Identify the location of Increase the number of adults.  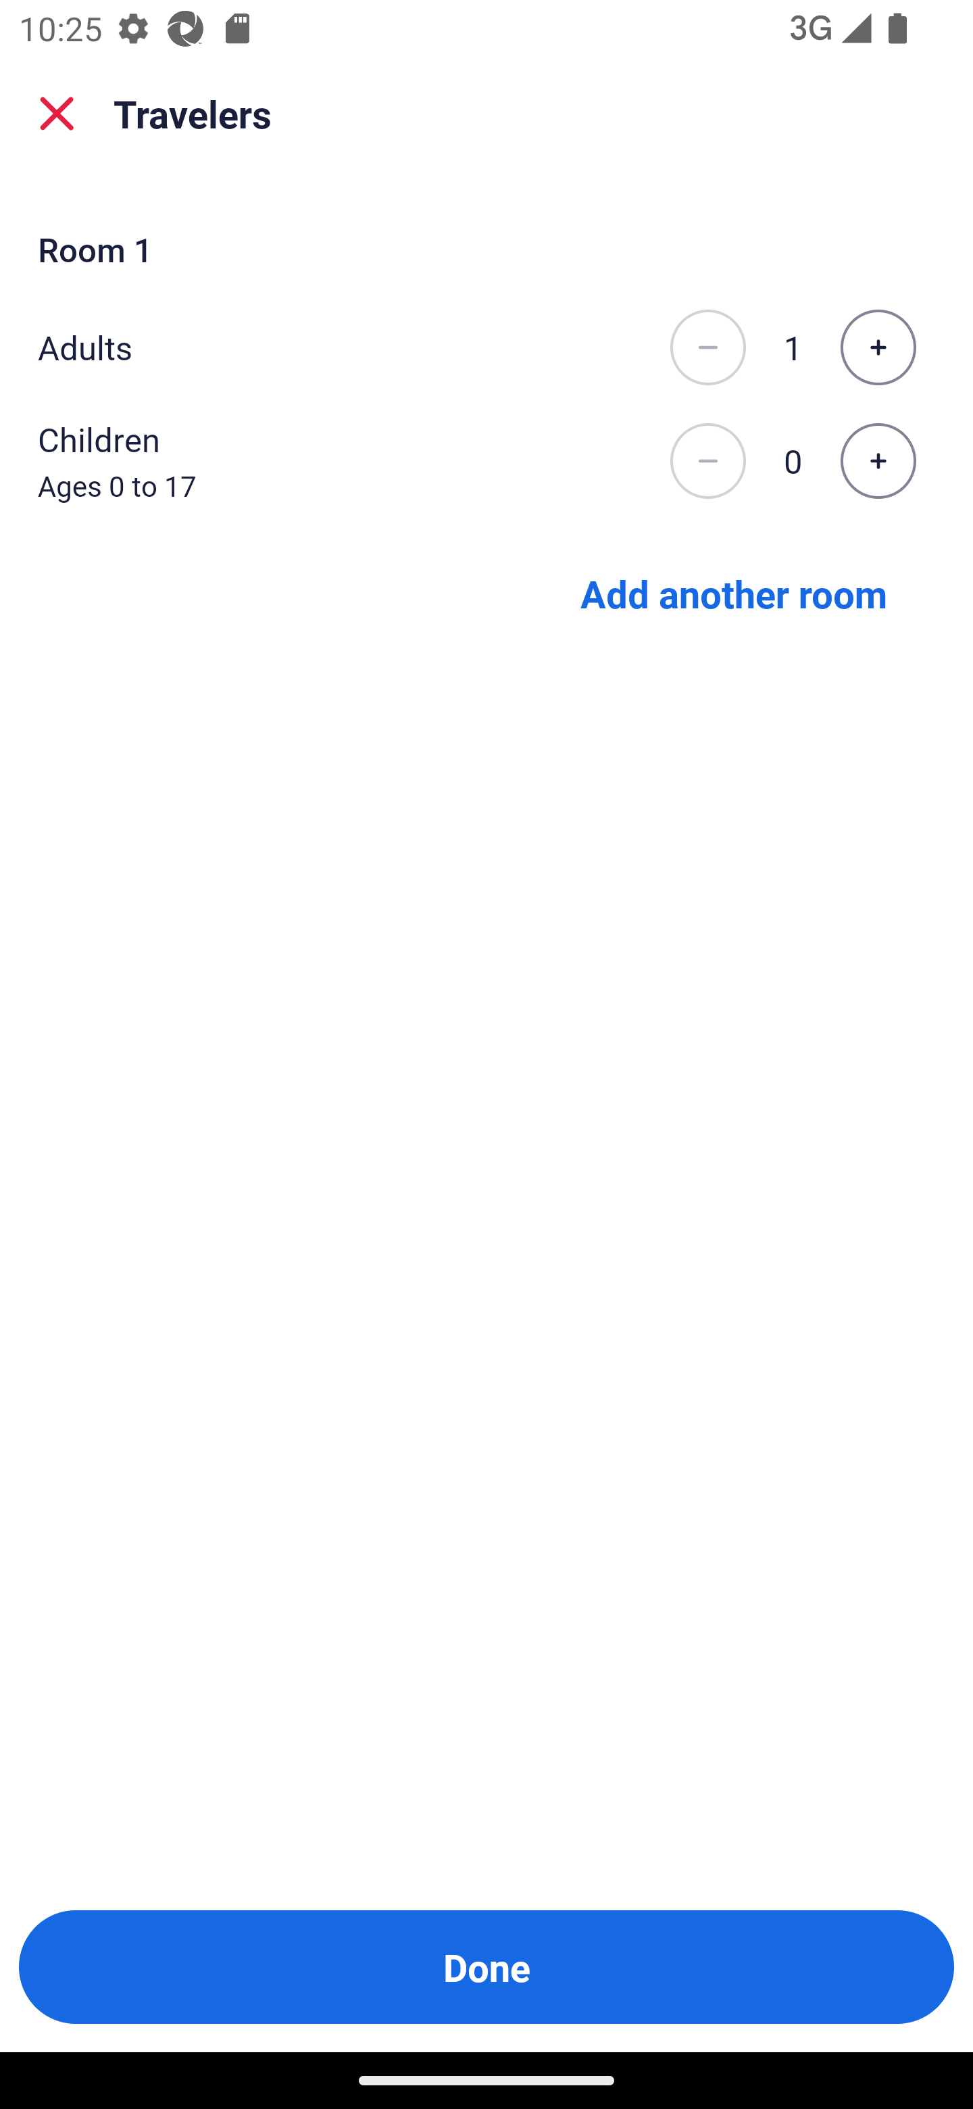
(878, 347).